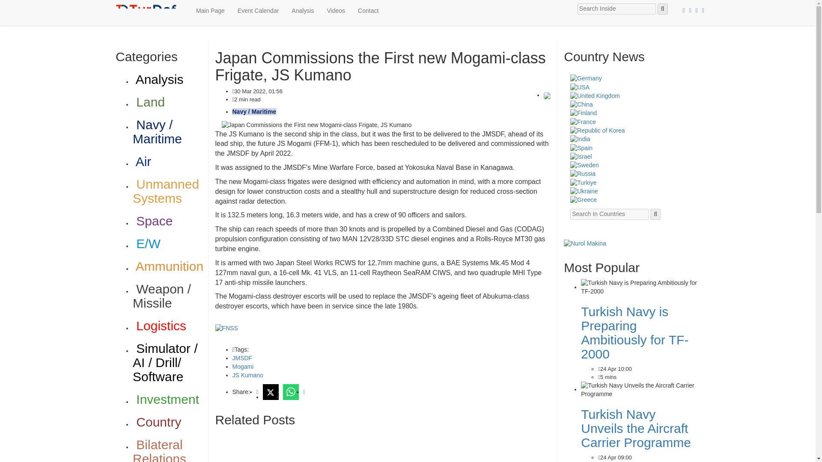 This screenshot has width=822, height=462. What do you see at coordinates (165, 399) in the screenshot?
I see ` Investment` at bounding box center [165, 399].